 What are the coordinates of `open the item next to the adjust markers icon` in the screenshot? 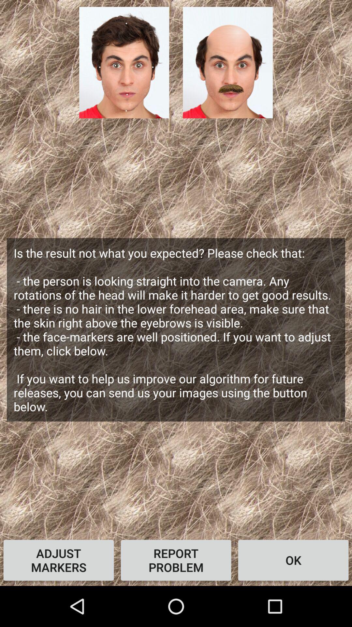 It's located at (176, 560).